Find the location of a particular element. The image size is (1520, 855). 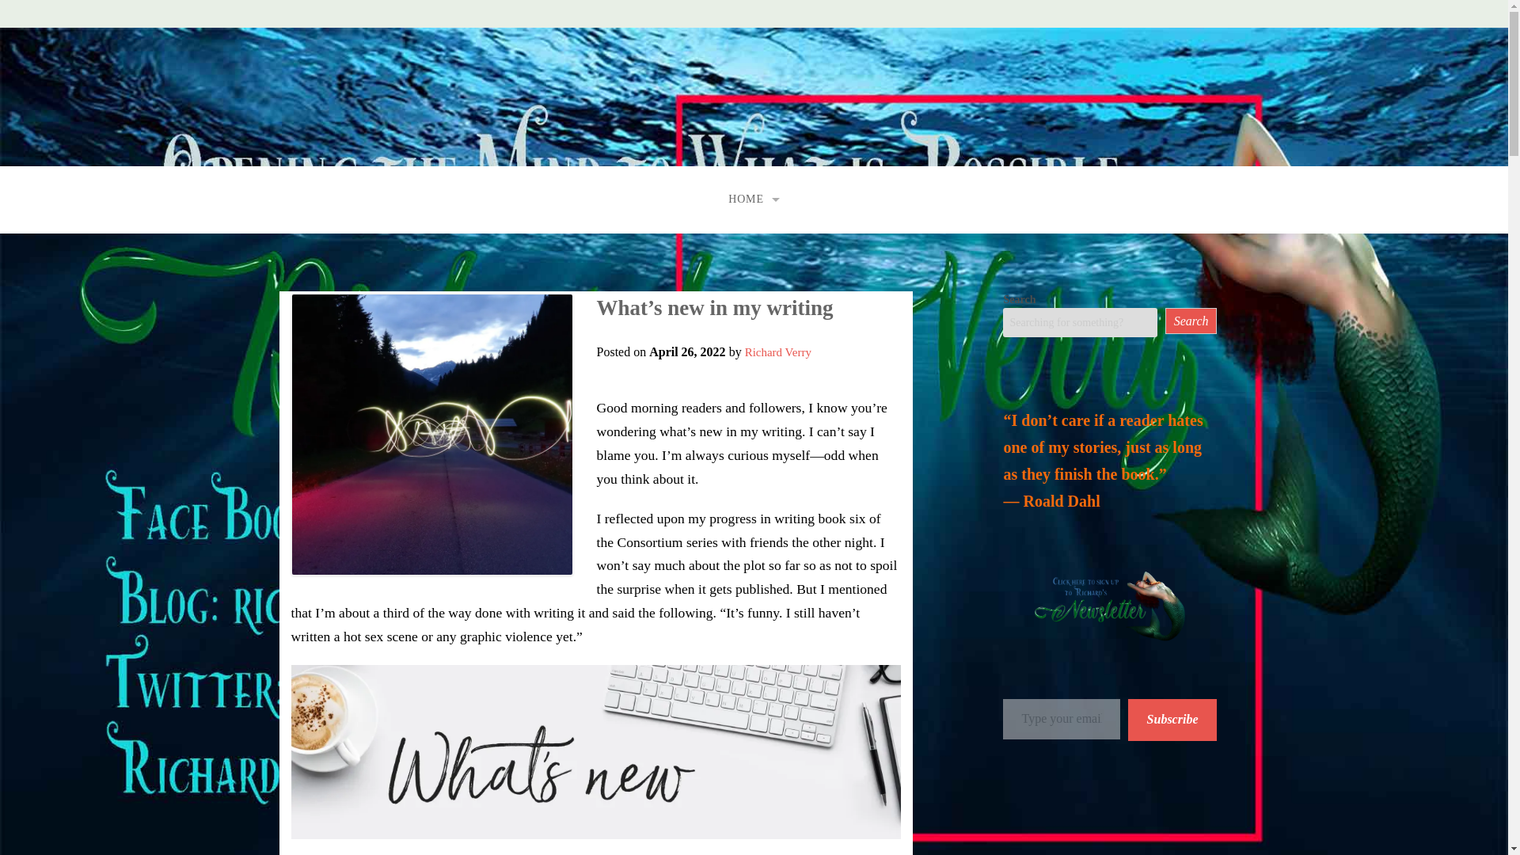

THE BREAKUP is located at coordinates (673, 348).